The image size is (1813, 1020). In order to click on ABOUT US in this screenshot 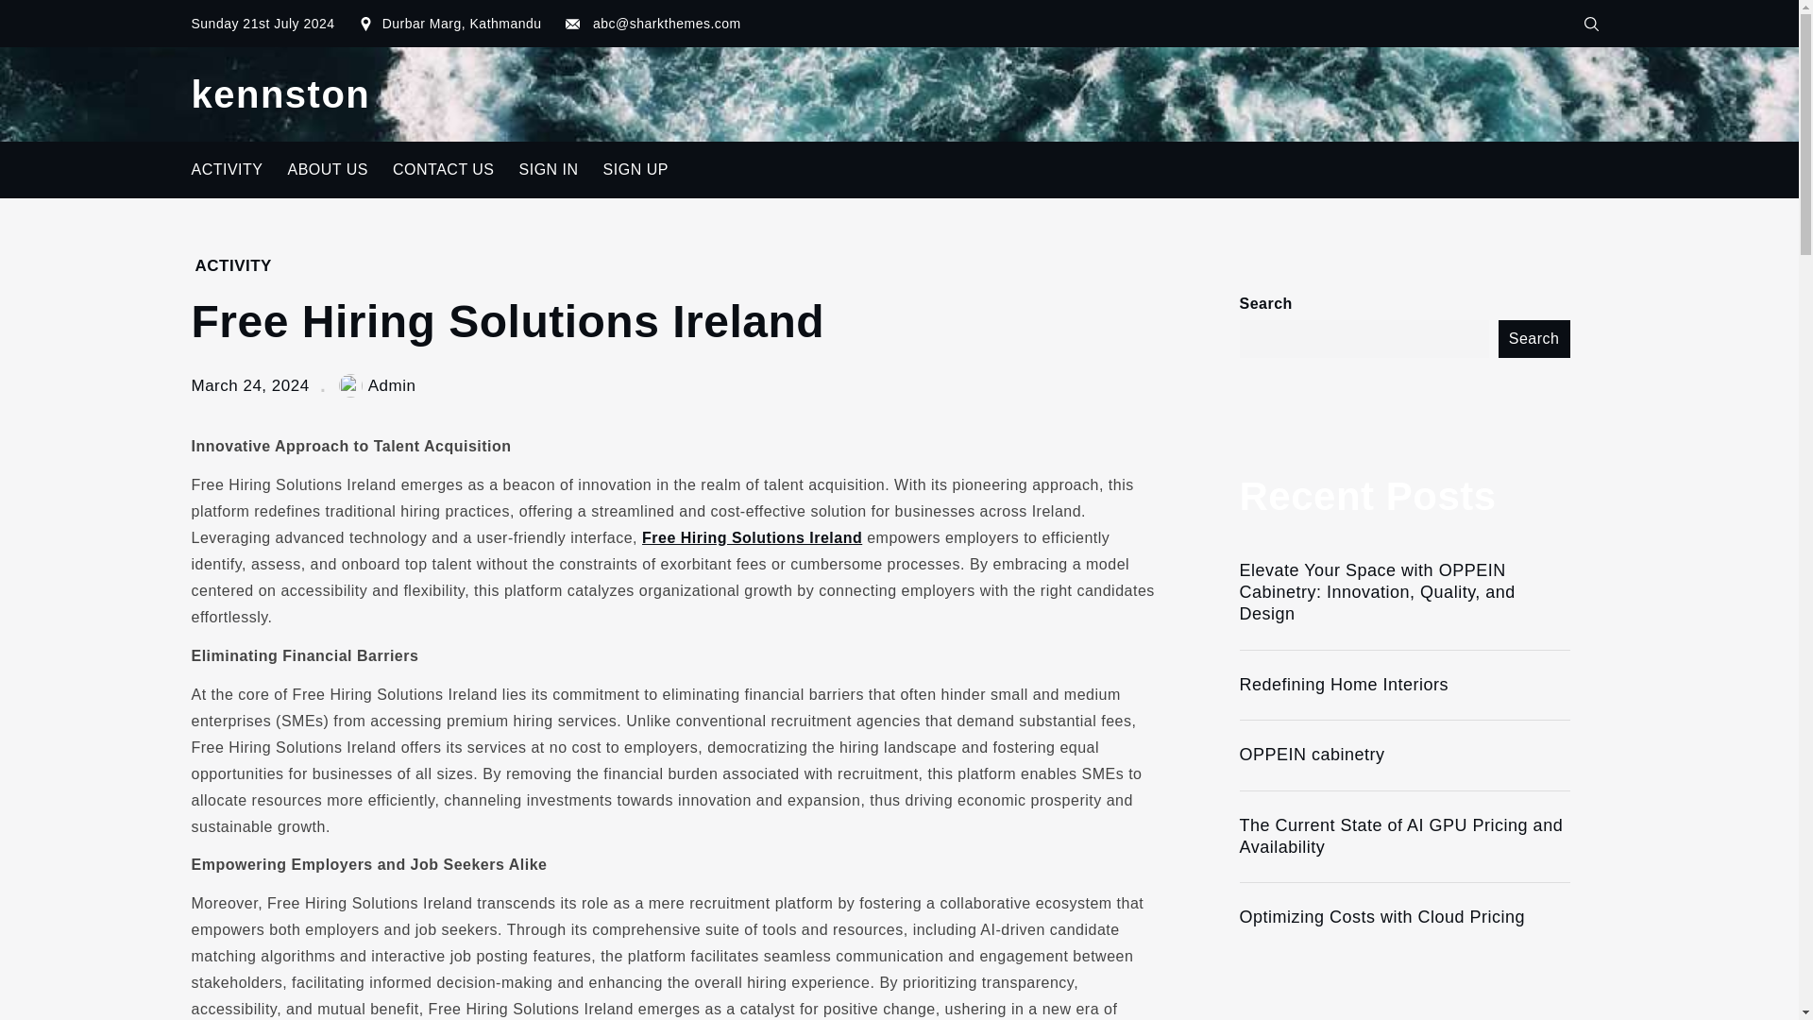, I will do `click(328, 170)`.